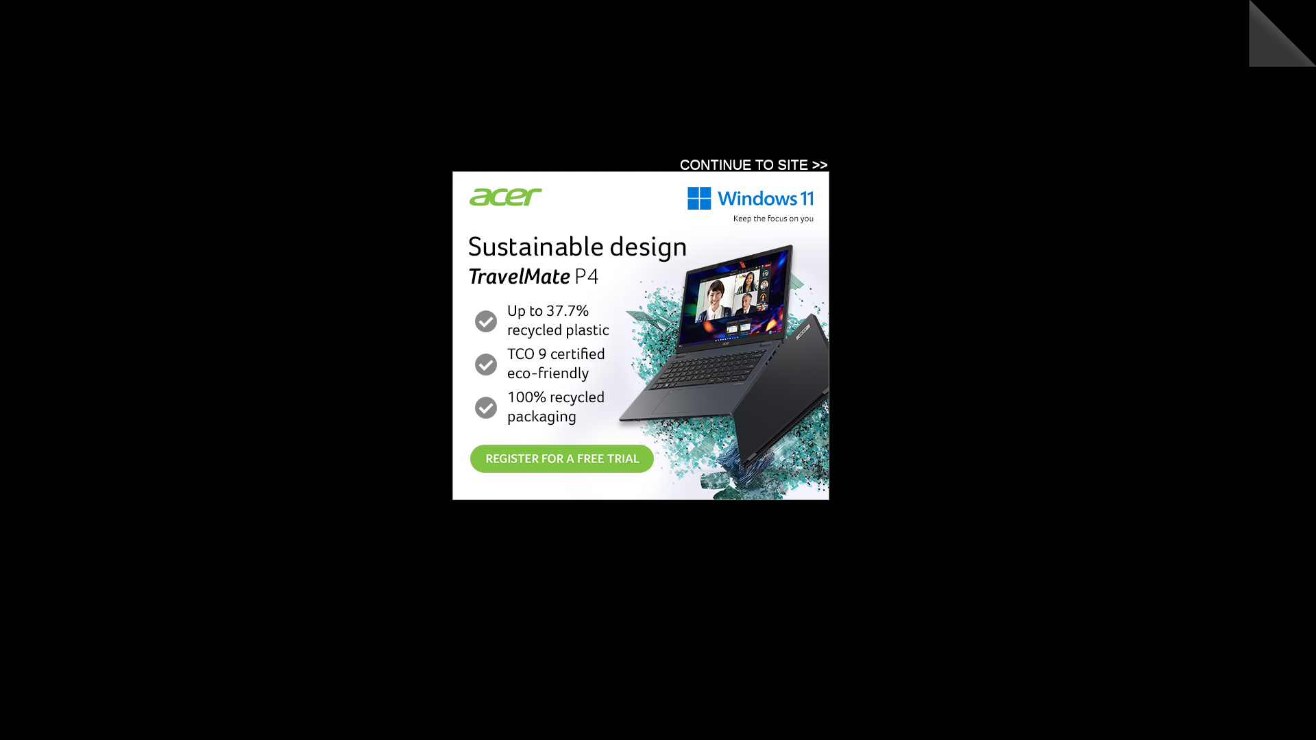 Image resolution: width=1316 pixels, height=740 pixels. Describe the element at coordinates (353, 589) in the screenshot. I see `Air Pollution Control` at that location.